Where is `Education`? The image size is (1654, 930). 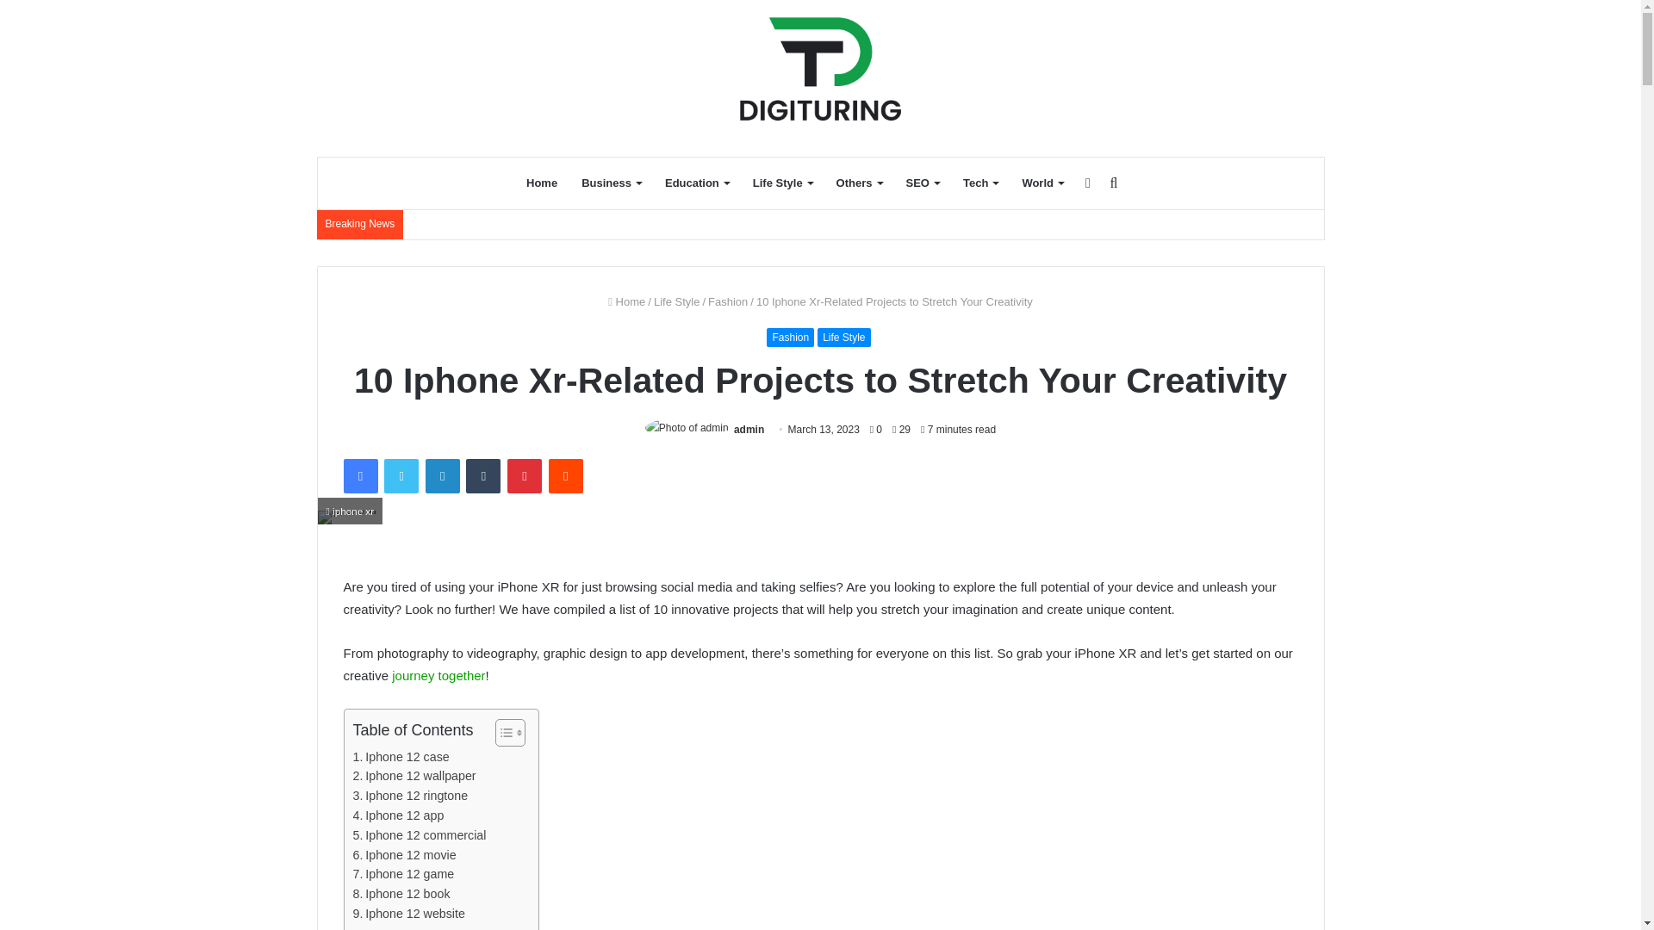
Education is located at coordinates (697, 183).